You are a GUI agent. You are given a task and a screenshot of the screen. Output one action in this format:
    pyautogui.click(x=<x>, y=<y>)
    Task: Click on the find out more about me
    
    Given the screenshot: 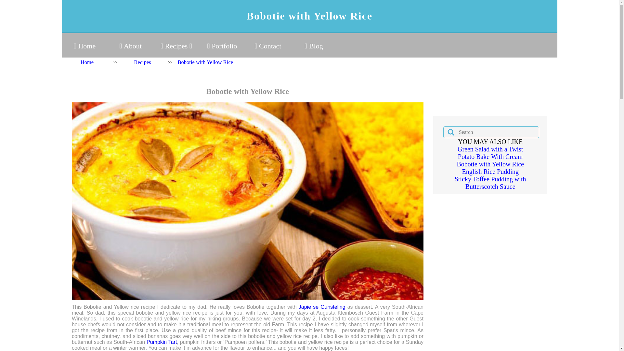 What is the action you would take?
    pyautogui.click(x=131, y=46)
    